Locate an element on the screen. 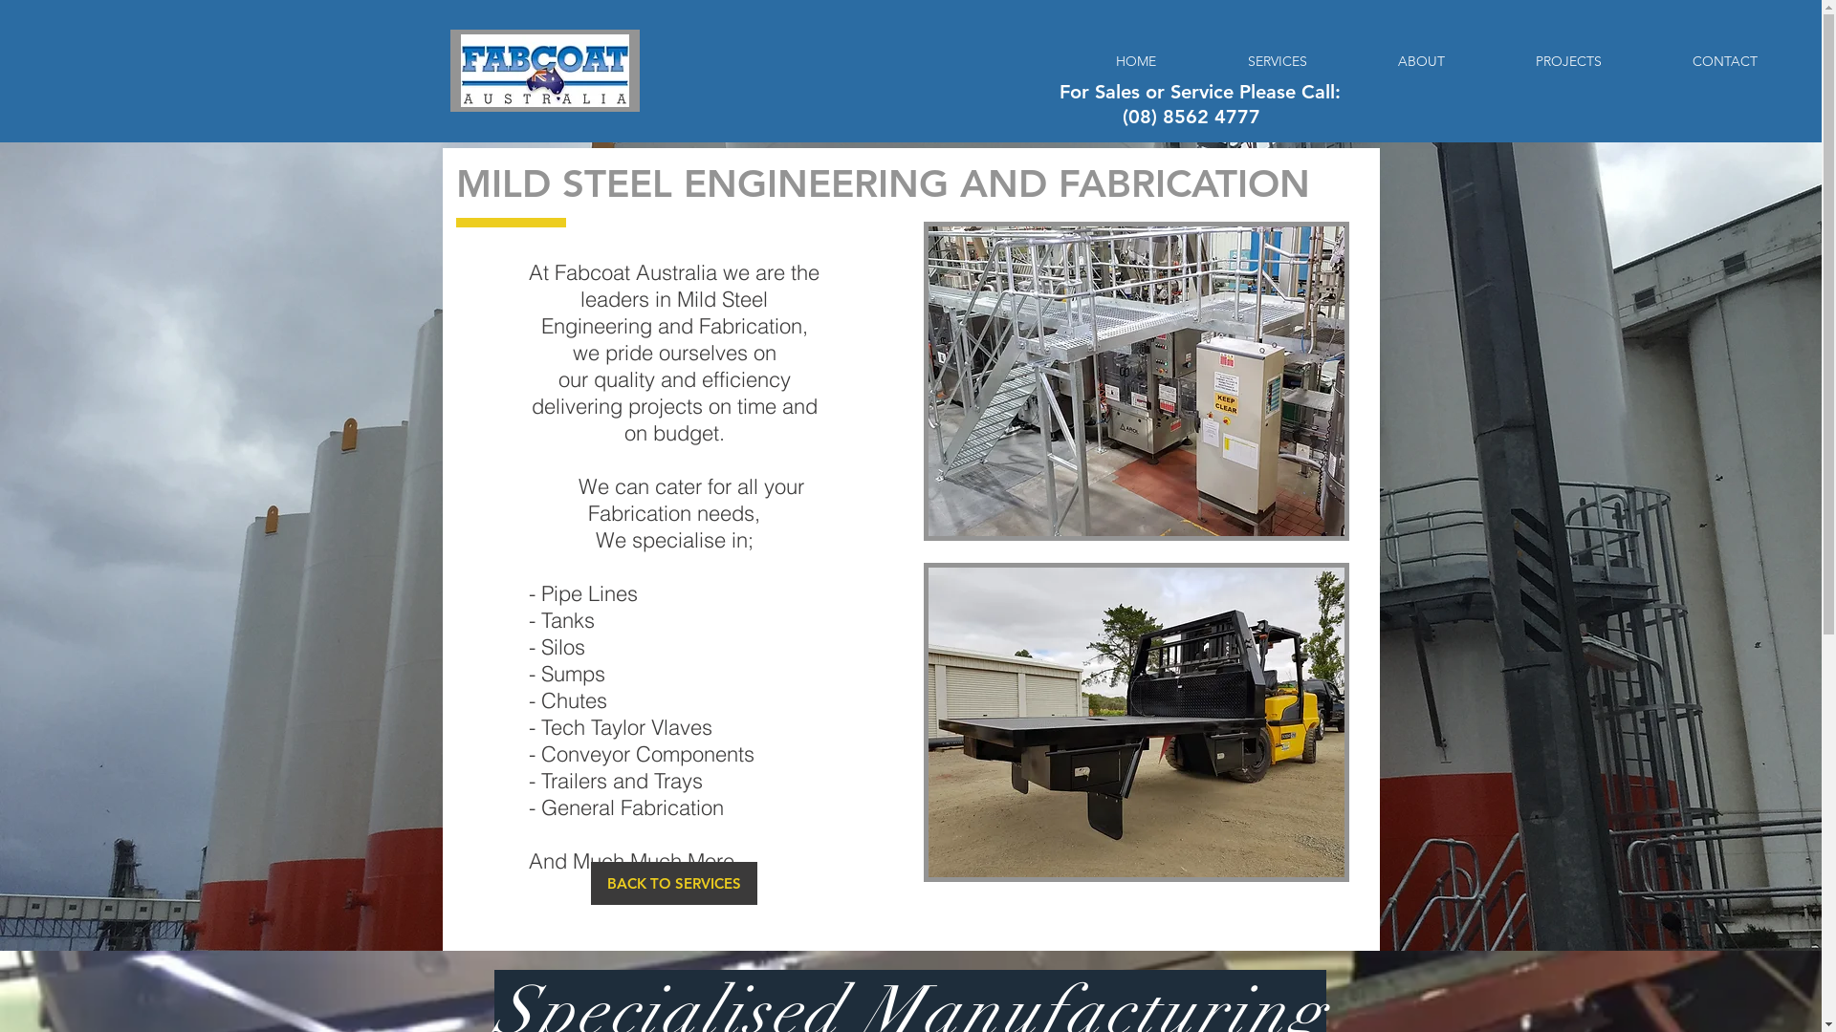  FABCOAT.jpg is located at coordinates (544, 71).